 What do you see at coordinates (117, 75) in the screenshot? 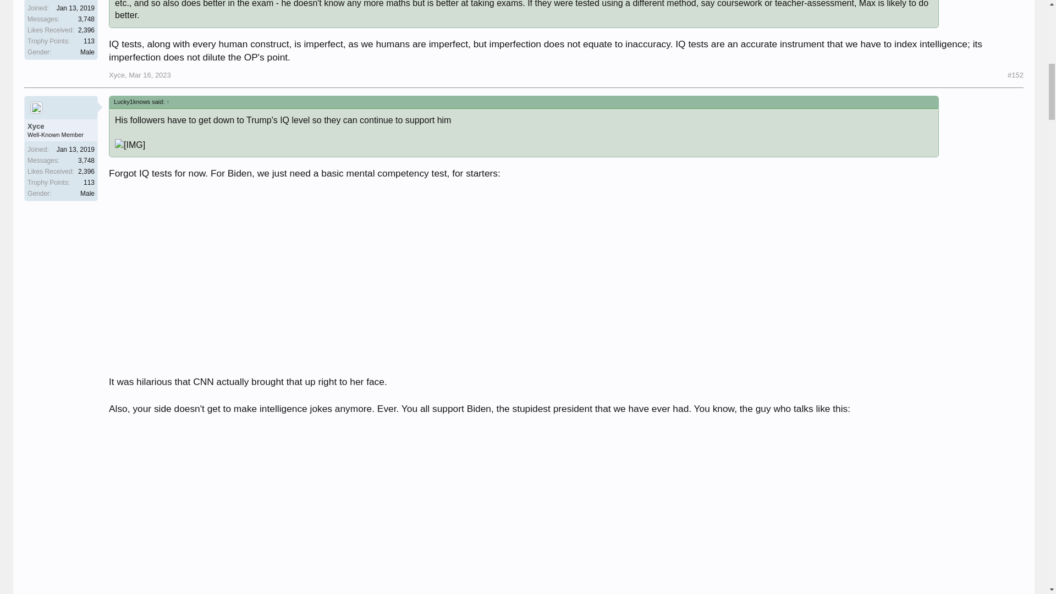
I see `Xyce` at bounding box center [117, 75].